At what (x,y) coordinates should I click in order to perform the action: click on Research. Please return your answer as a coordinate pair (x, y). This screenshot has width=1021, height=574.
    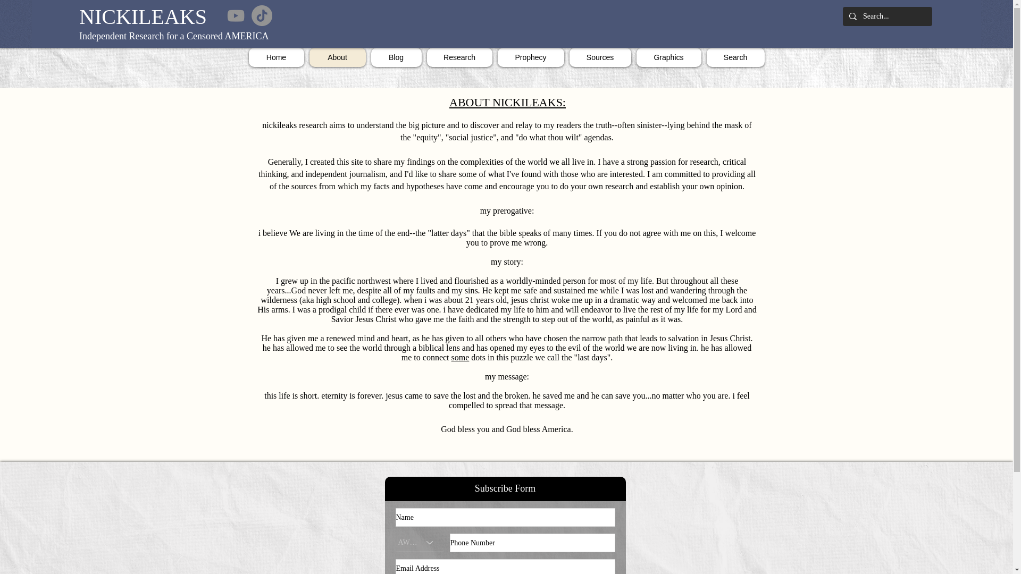
    Looking at the image, I should click on (459, 57).